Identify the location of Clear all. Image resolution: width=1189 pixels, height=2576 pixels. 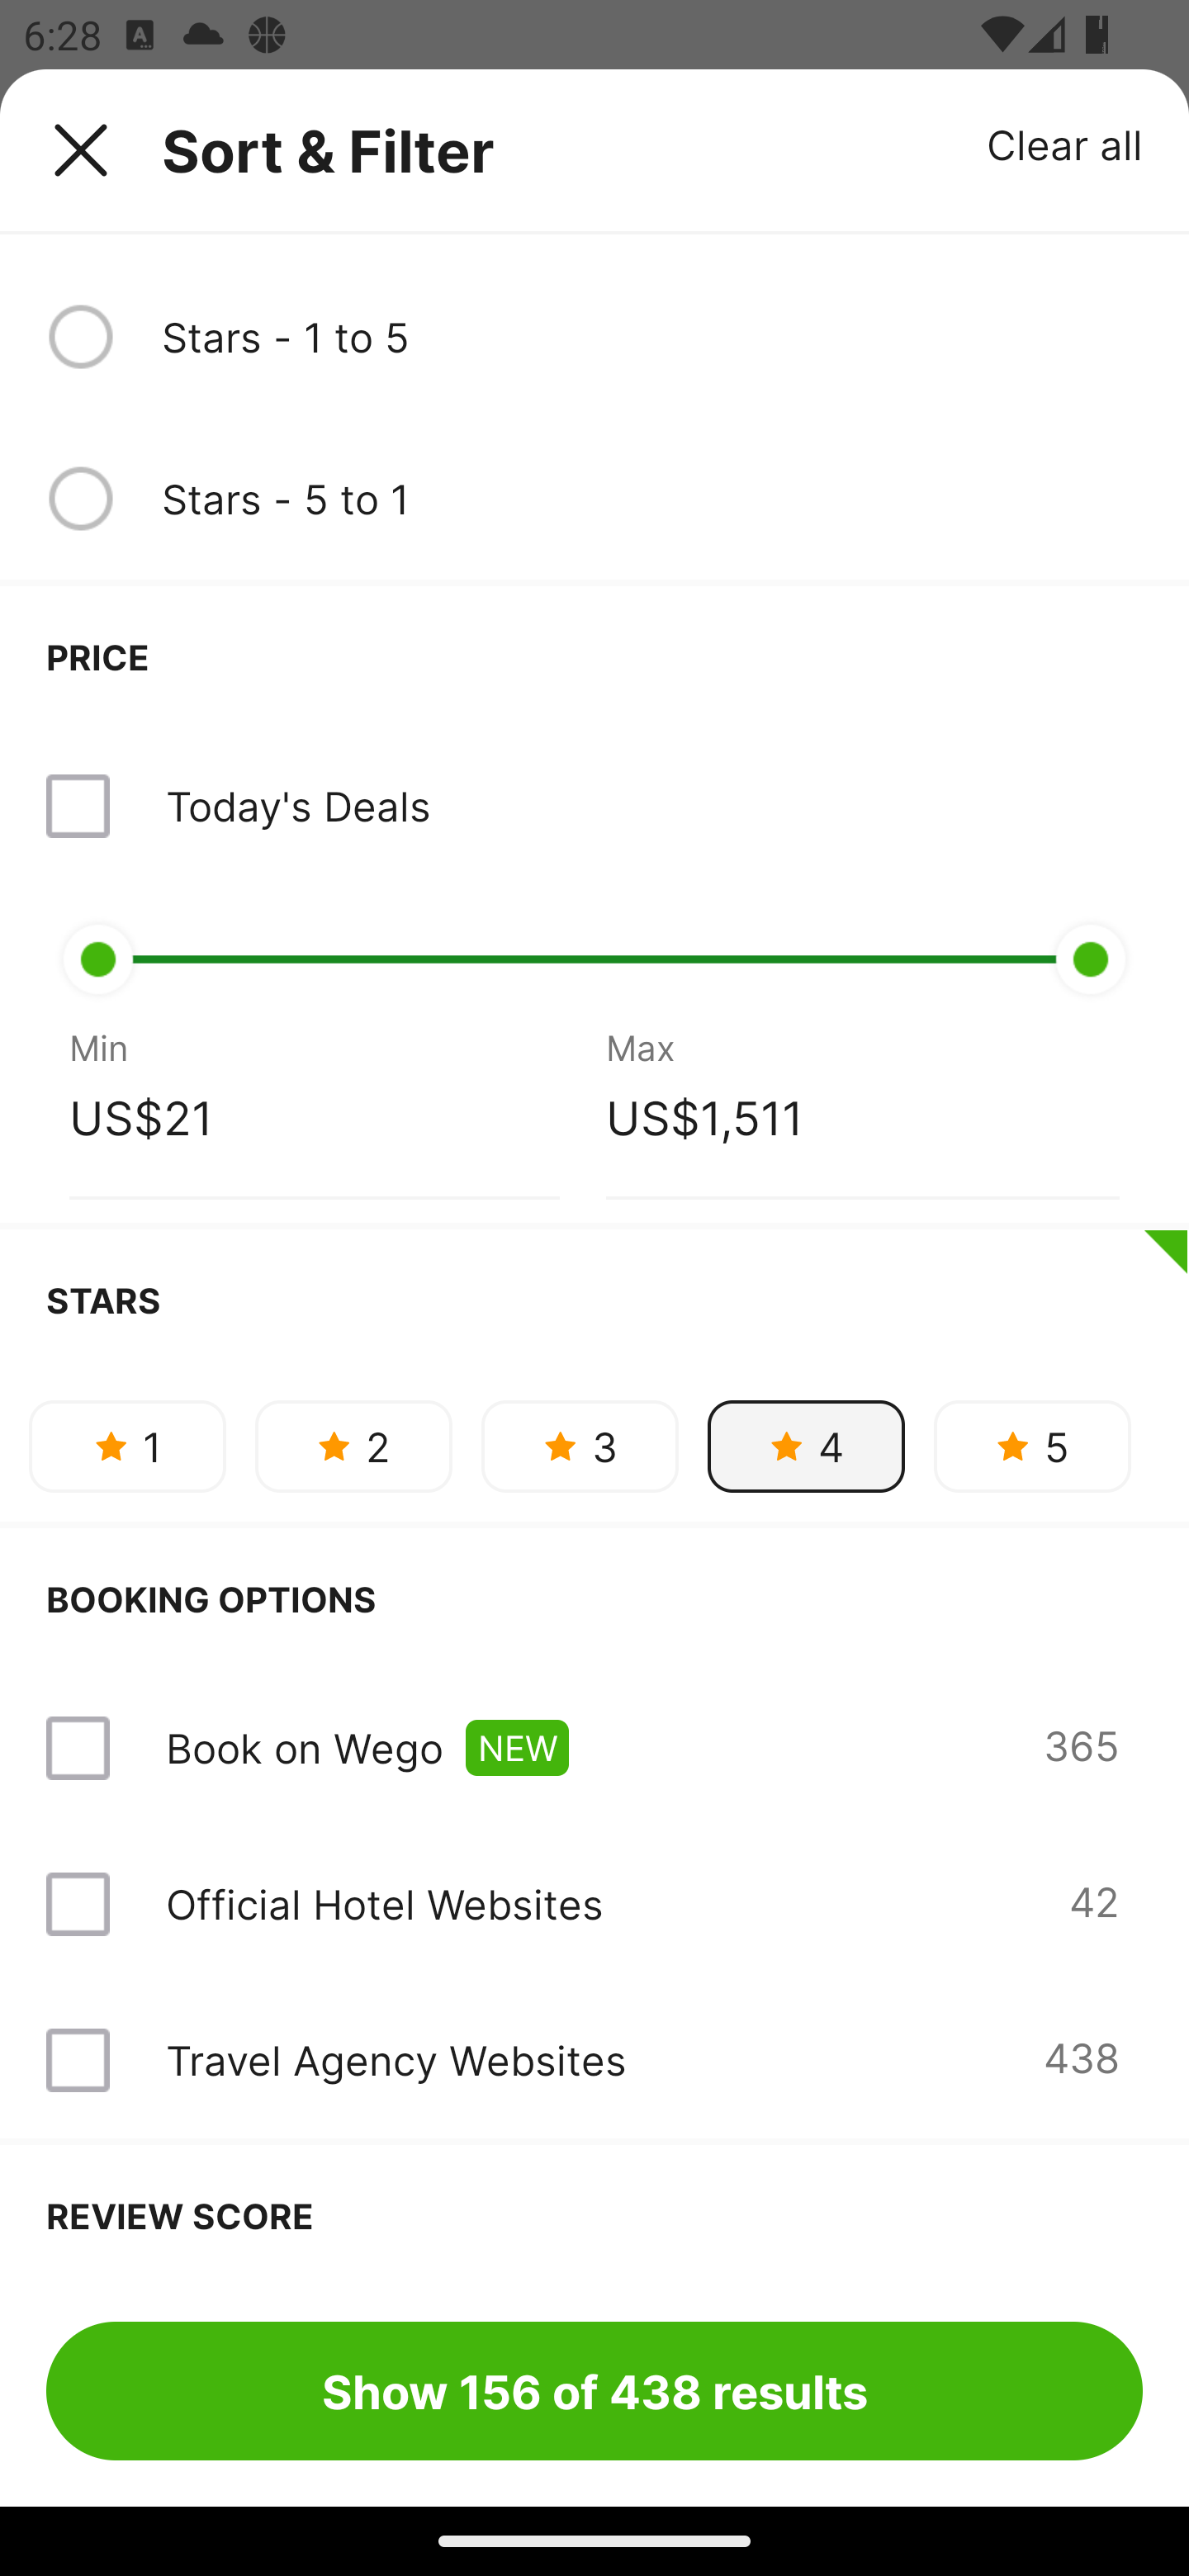
(1065, 144).